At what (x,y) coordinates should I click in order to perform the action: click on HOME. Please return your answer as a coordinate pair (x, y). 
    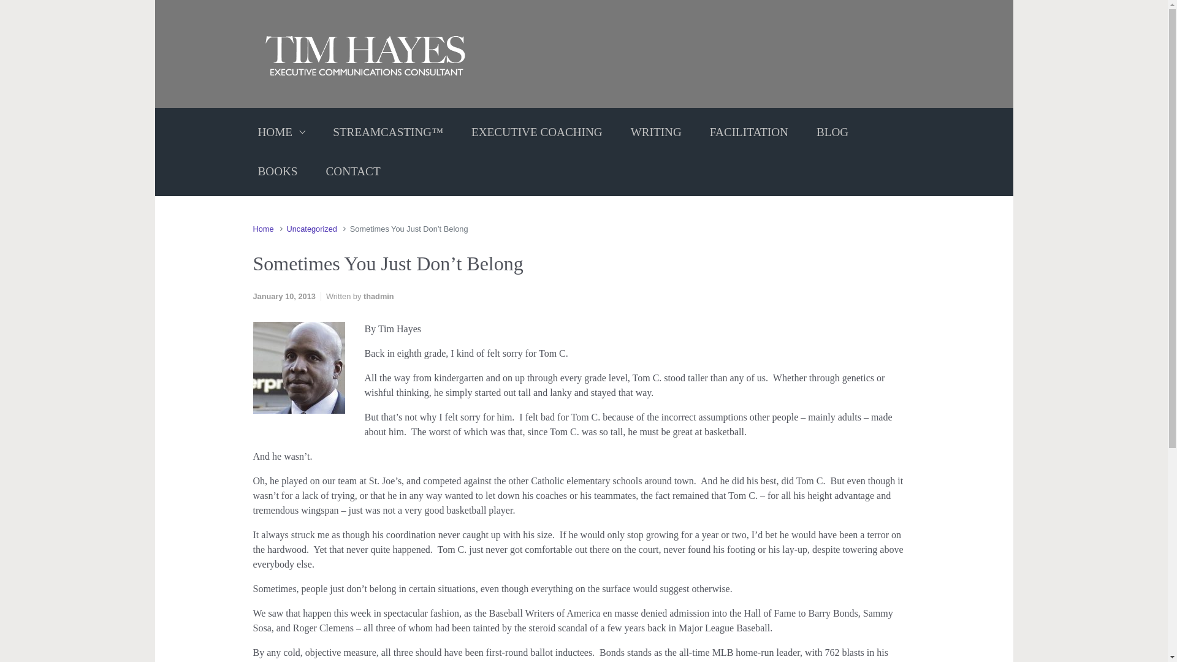
    Looking at the image, I should click on (281, 132).